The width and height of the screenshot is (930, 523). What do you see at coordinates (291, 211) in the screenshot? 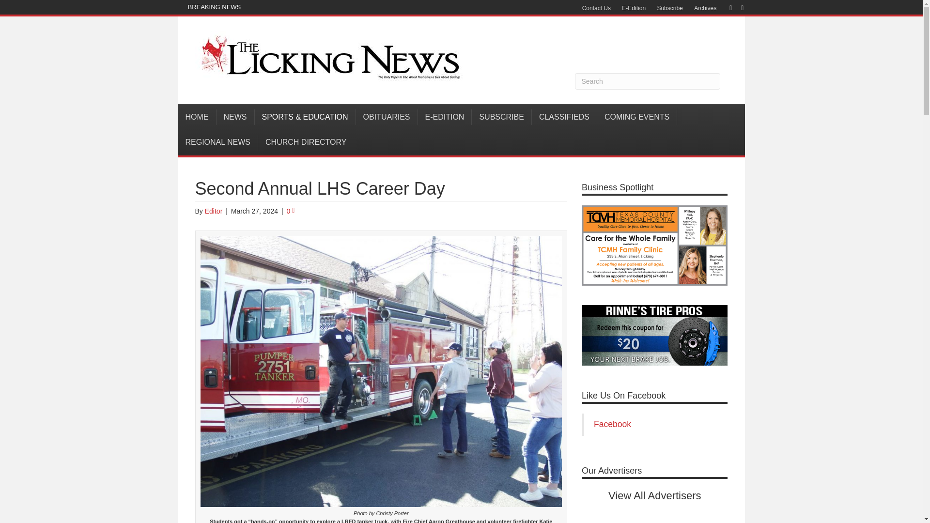
I see `0` at bounding box center [291, 211].